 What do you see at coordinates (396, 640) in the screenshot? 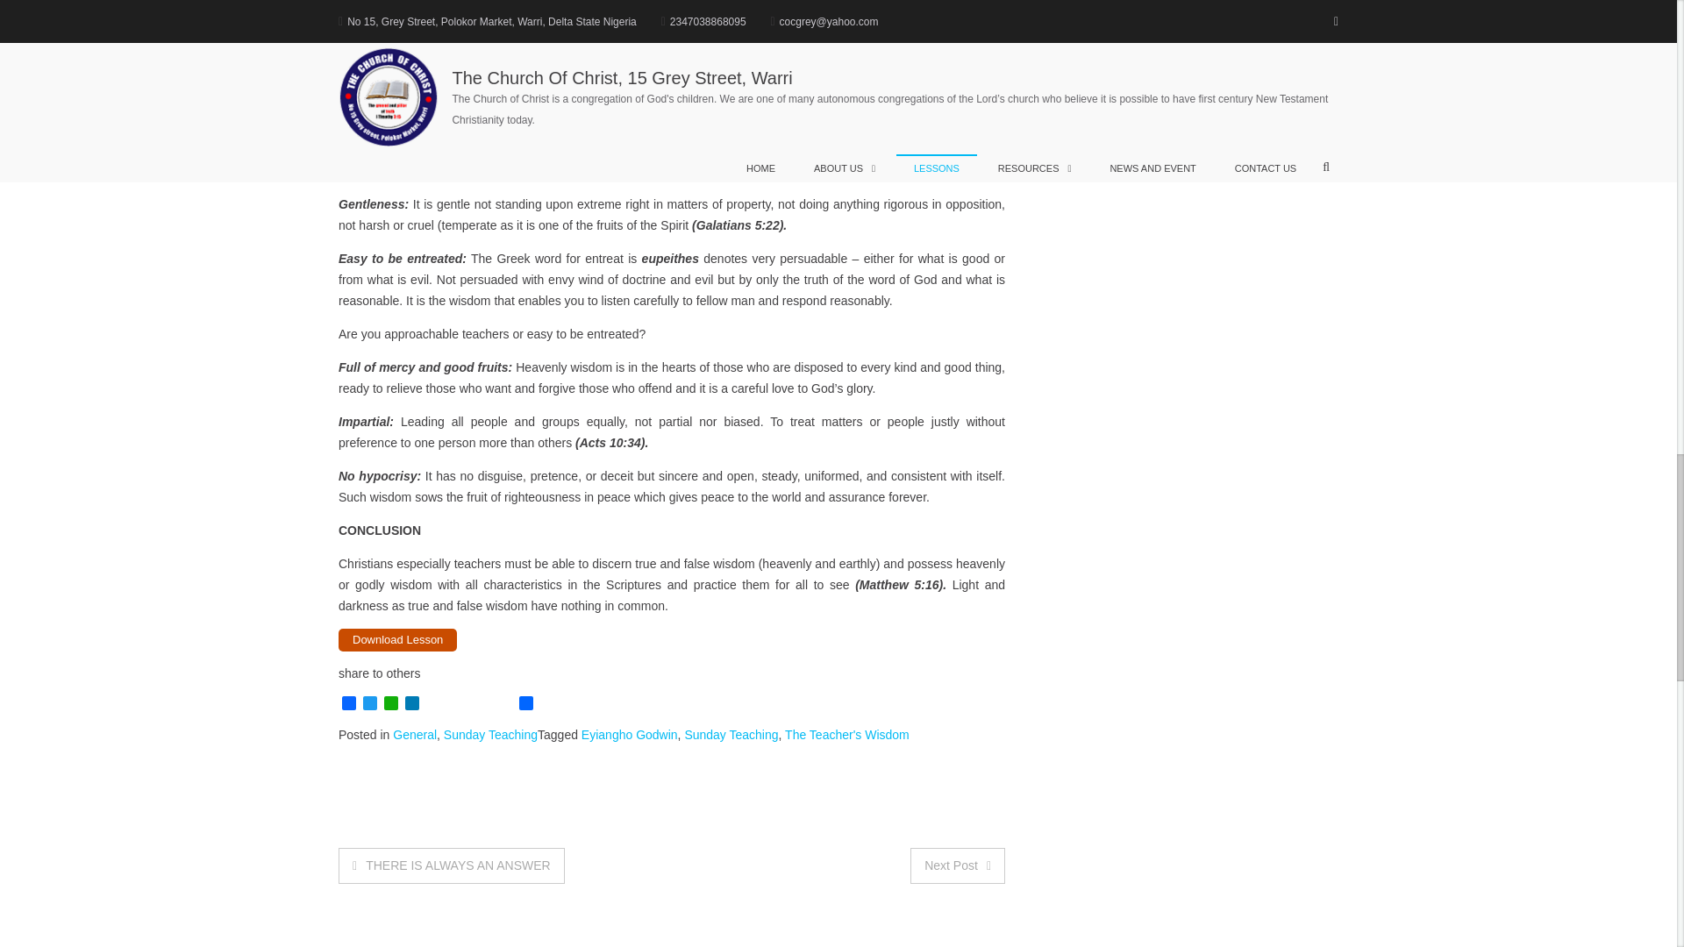
I see `Download Lesson` at bounding box center [396, 640].